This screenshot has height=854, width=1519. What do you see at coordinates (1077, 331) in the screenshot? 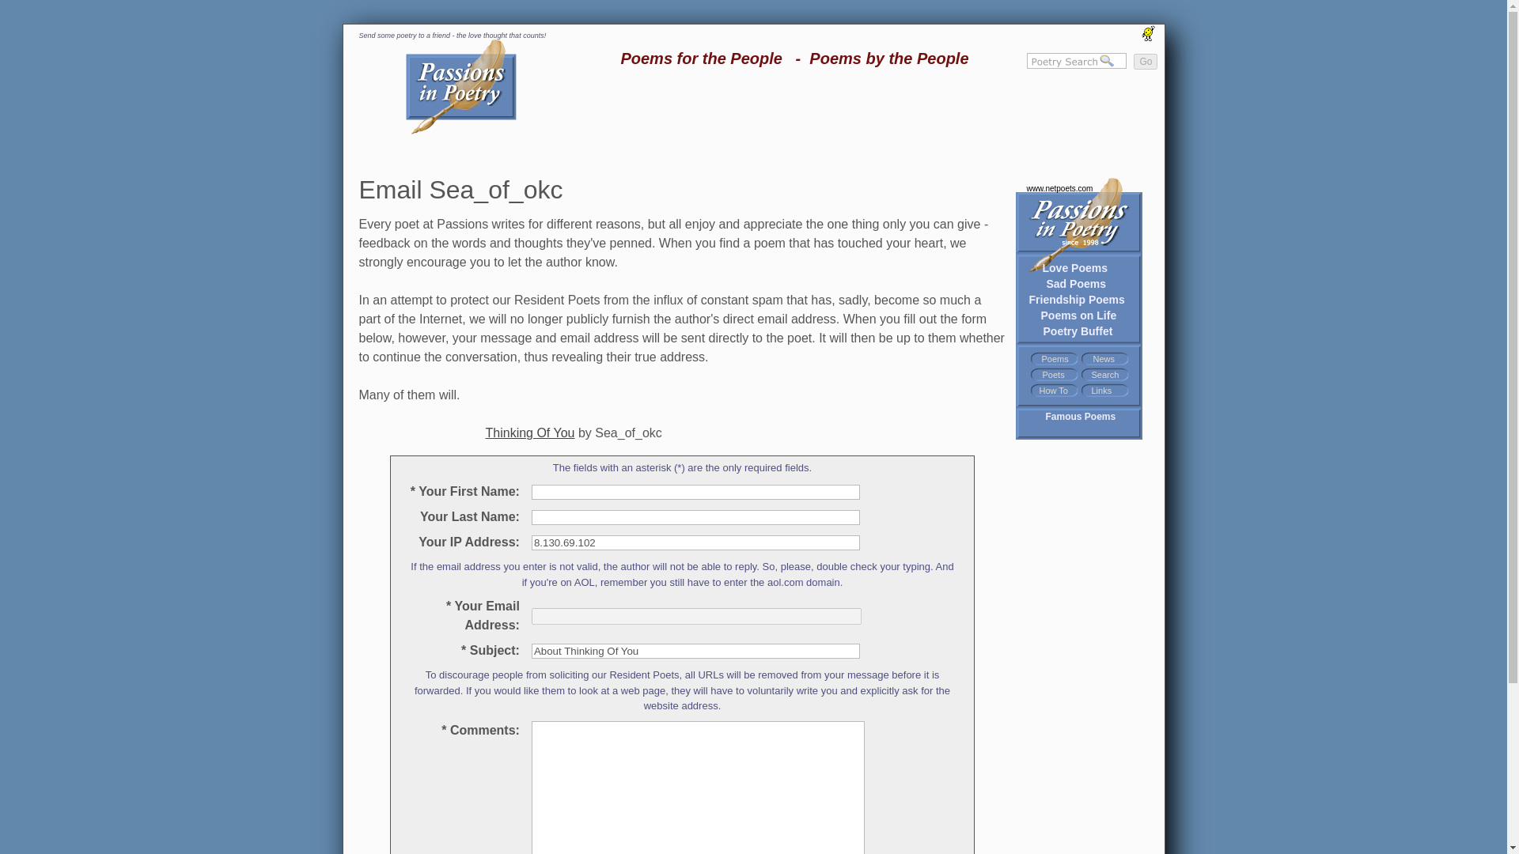
I see `Poetry Buffet` at bounding box center [1077, 331].